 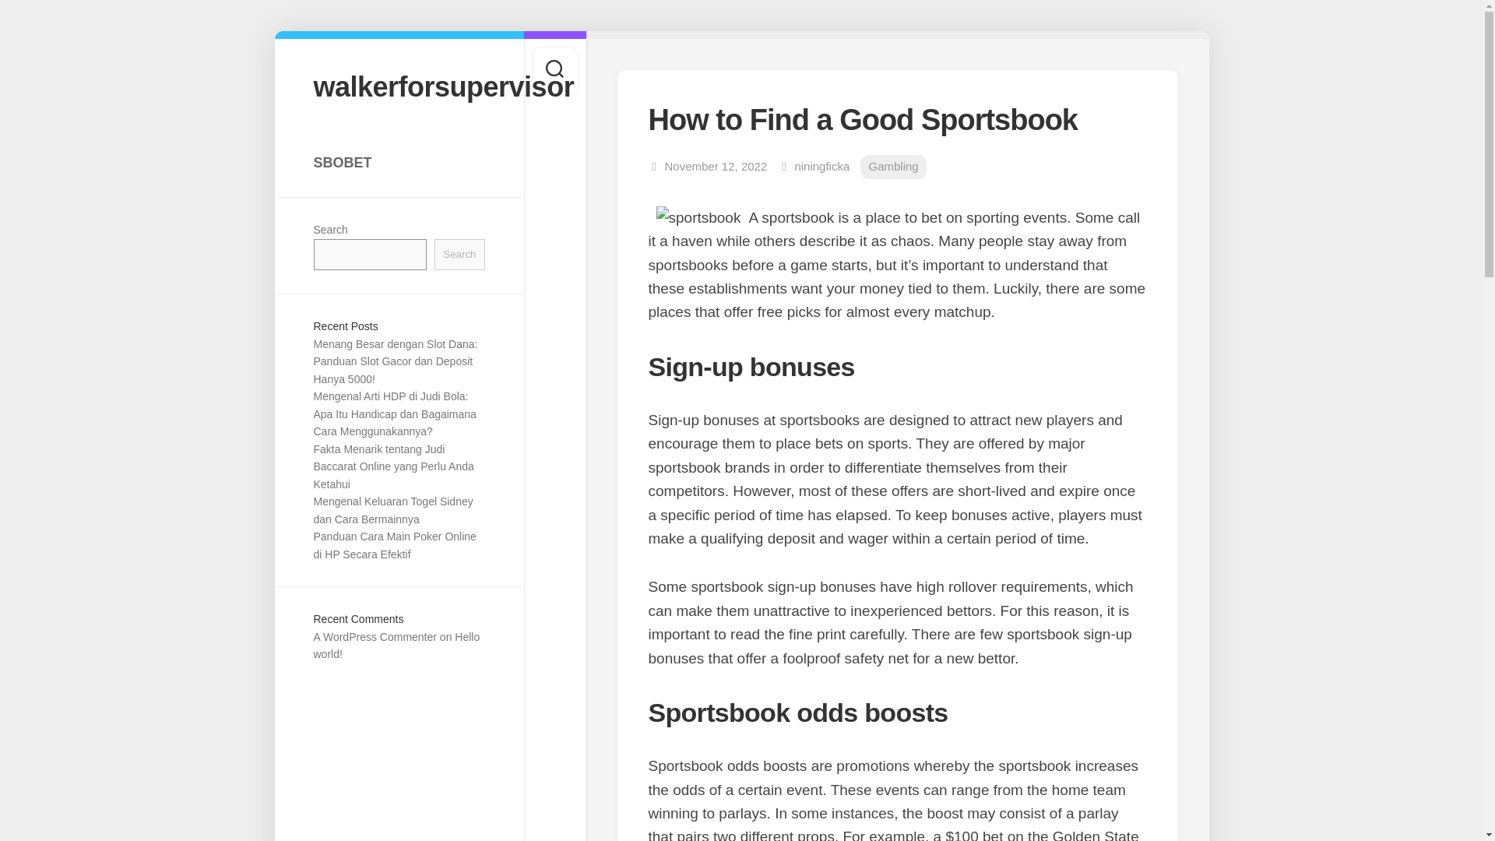 What do you see at coordinates (374, 637) in the screenshot?
I see `A WordPress Commenter` at bounding box center [374, 637].